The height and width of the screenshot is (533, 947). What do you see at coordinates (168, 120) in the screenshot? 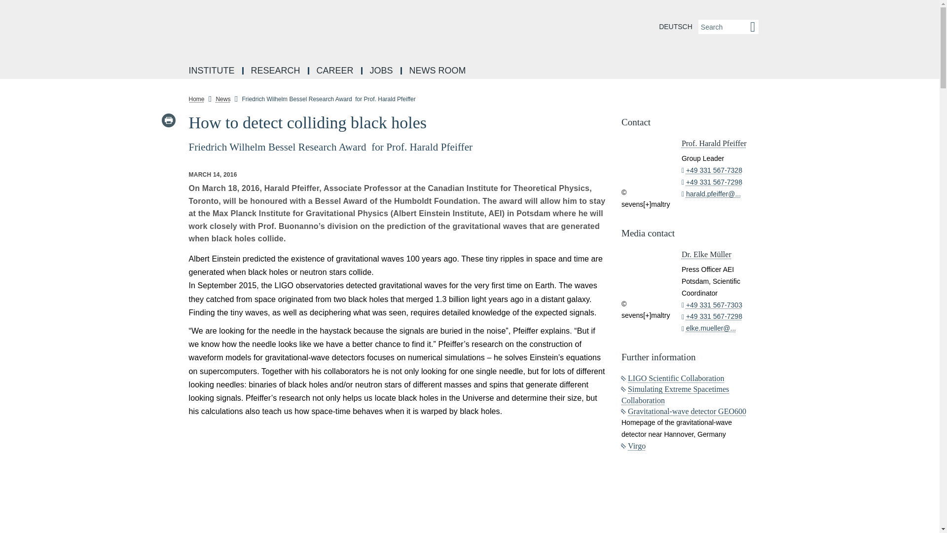
I see `Print` at bounding box center [168, 120].